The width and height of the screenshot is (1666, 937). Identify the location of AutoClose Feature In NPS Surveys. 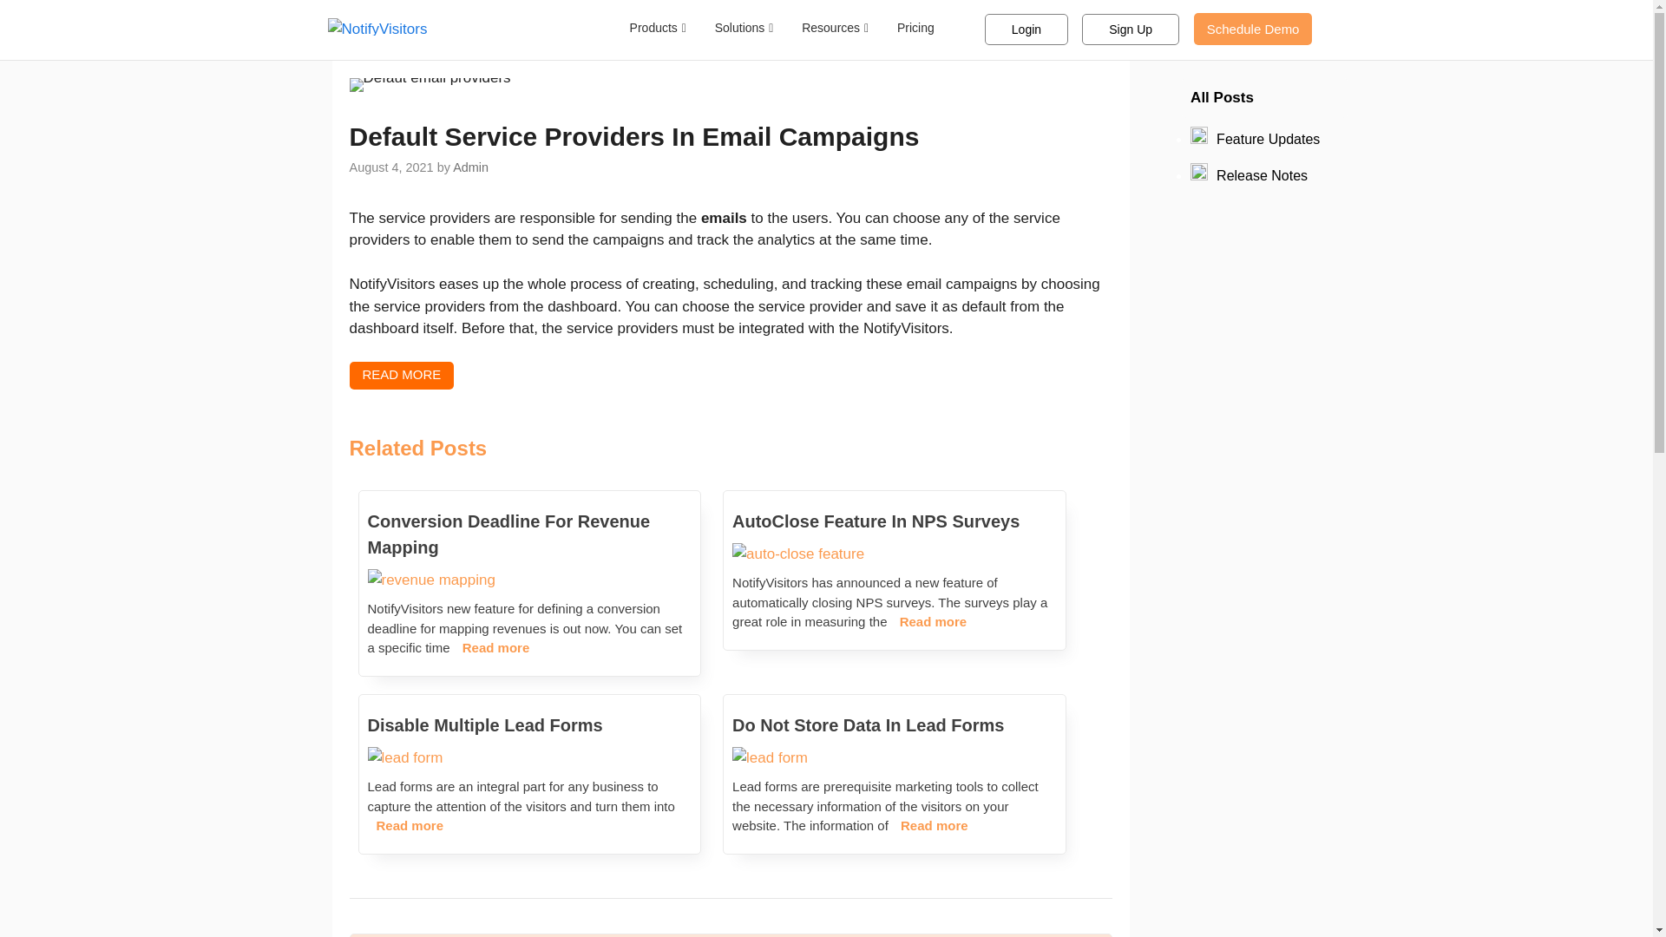
(798, 554).